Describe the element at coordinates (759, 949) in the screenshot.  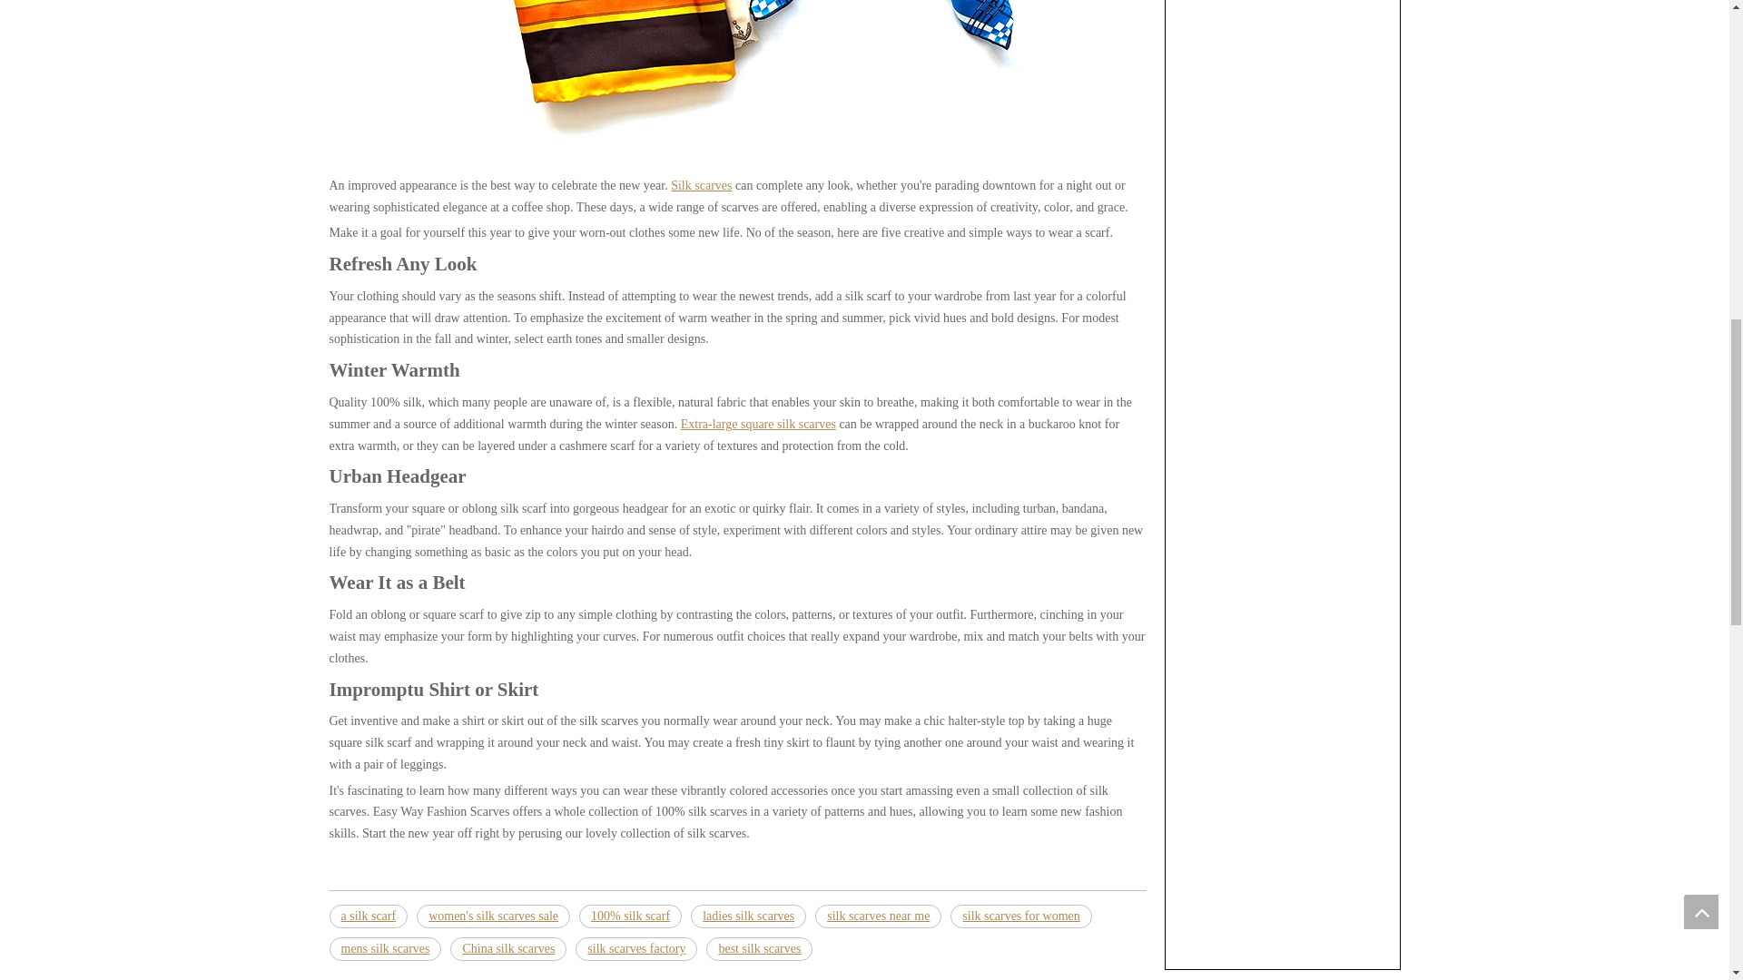
I see `best silk scarves` at that location.